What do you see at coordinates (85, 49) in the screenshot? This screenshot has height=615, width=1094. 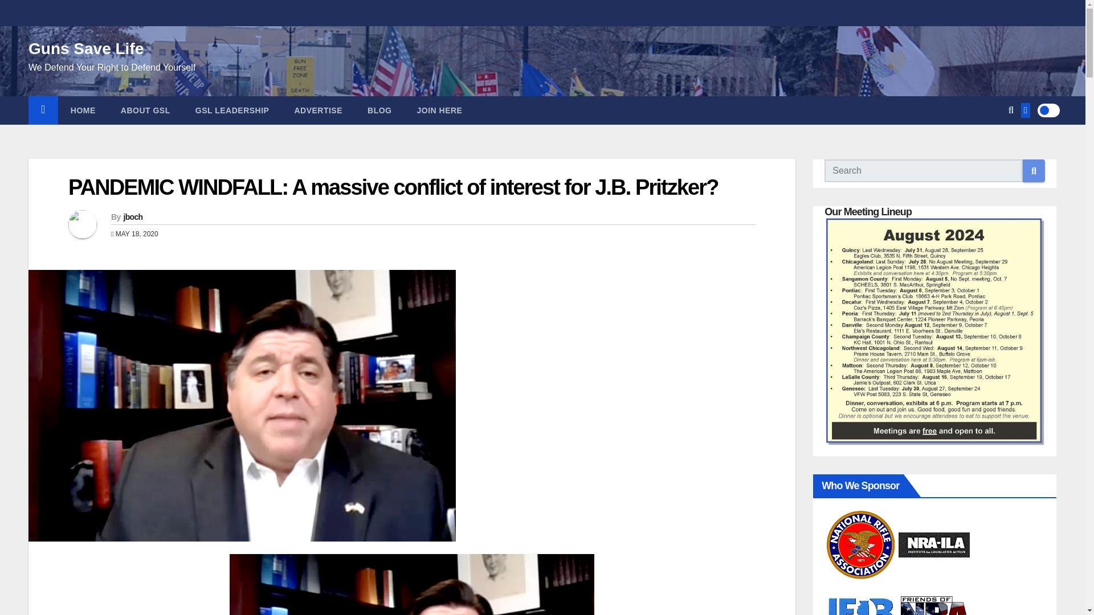 I see `Guns Save Life` at bounding box center [85, 49].